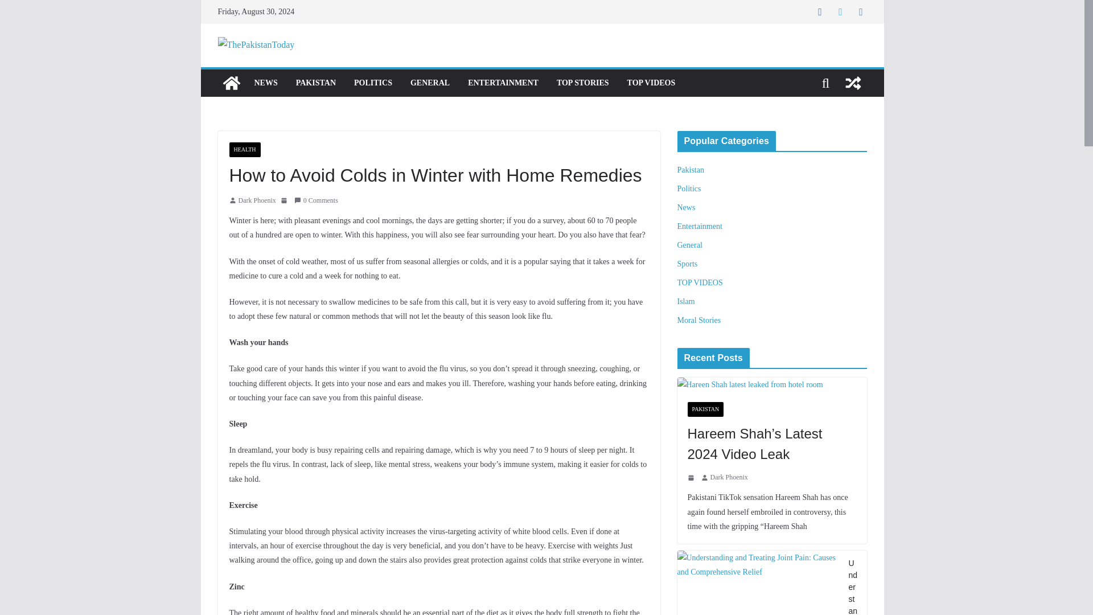 The height and width of the screenshot is (615, 1093). What do you see at coordinates (689, 189) in the screenshot?
I see `Politics` at bounding box center [689, 189].